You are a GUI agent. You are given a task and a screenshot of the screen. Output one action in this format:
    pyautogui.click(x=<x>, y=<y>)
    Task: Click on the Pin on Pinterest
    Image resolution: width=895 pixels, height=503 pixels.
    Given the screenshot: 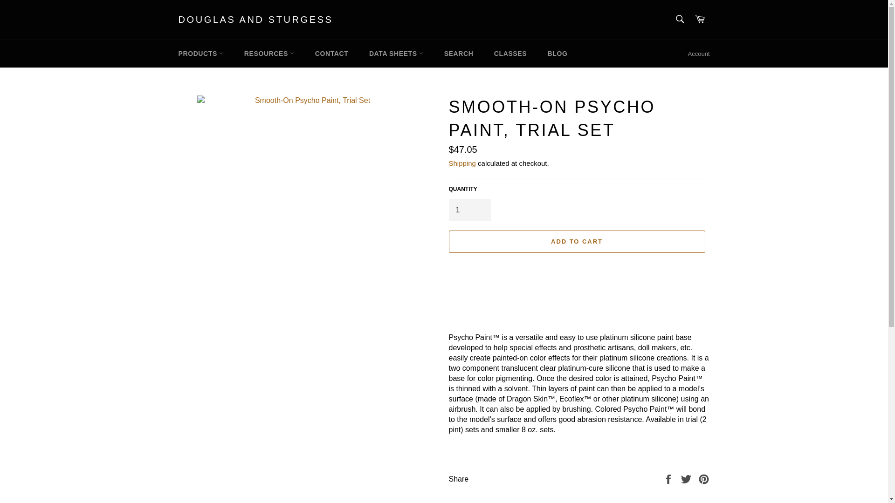 What is the action you would take?
    pyautogui.click(x=704, y=479)
    